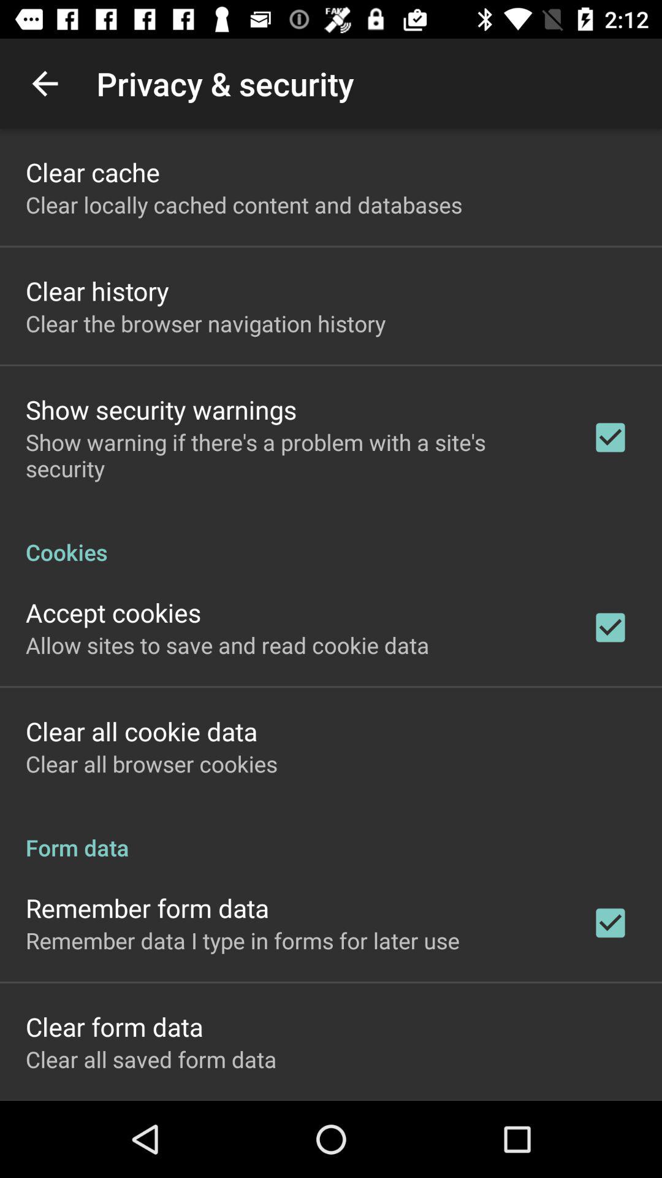  Describe the element at coordinates (292, 455) in the screenshot. I see `scroll to the show warning if app` at that location.